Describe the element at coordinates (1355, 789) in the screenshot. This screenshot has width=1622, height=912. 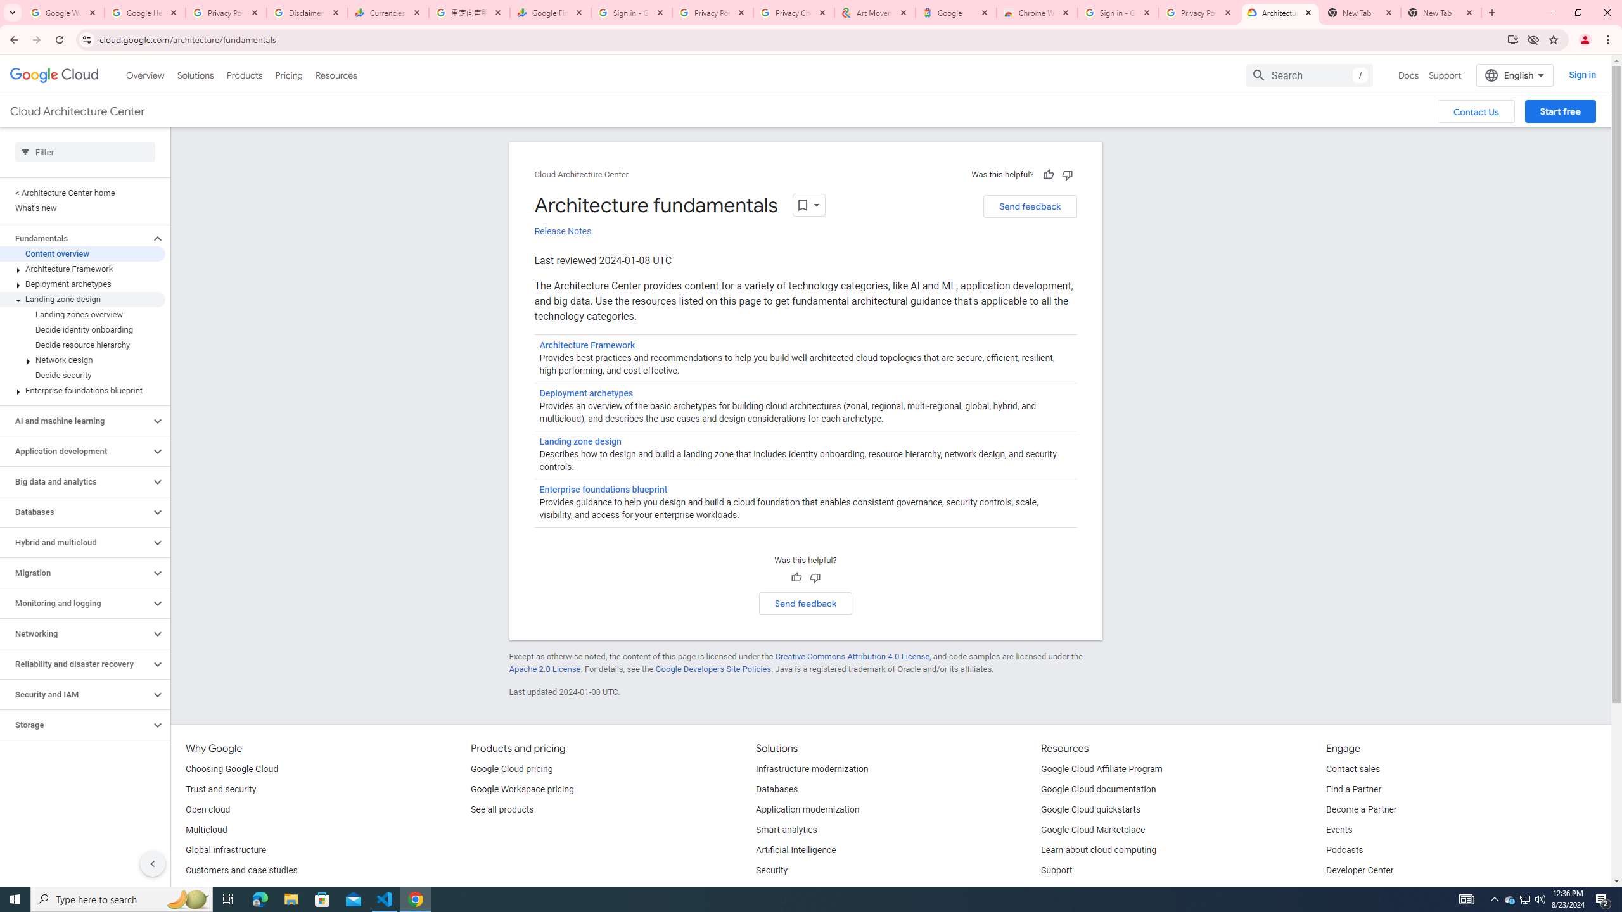
I see `Find a Partner` at that location.